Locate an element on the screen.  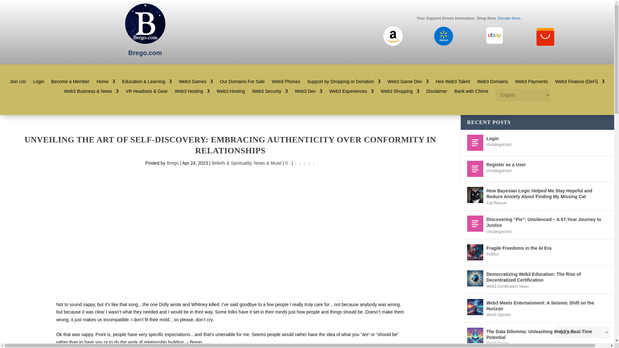
Home is located at coordinates (105, 82).